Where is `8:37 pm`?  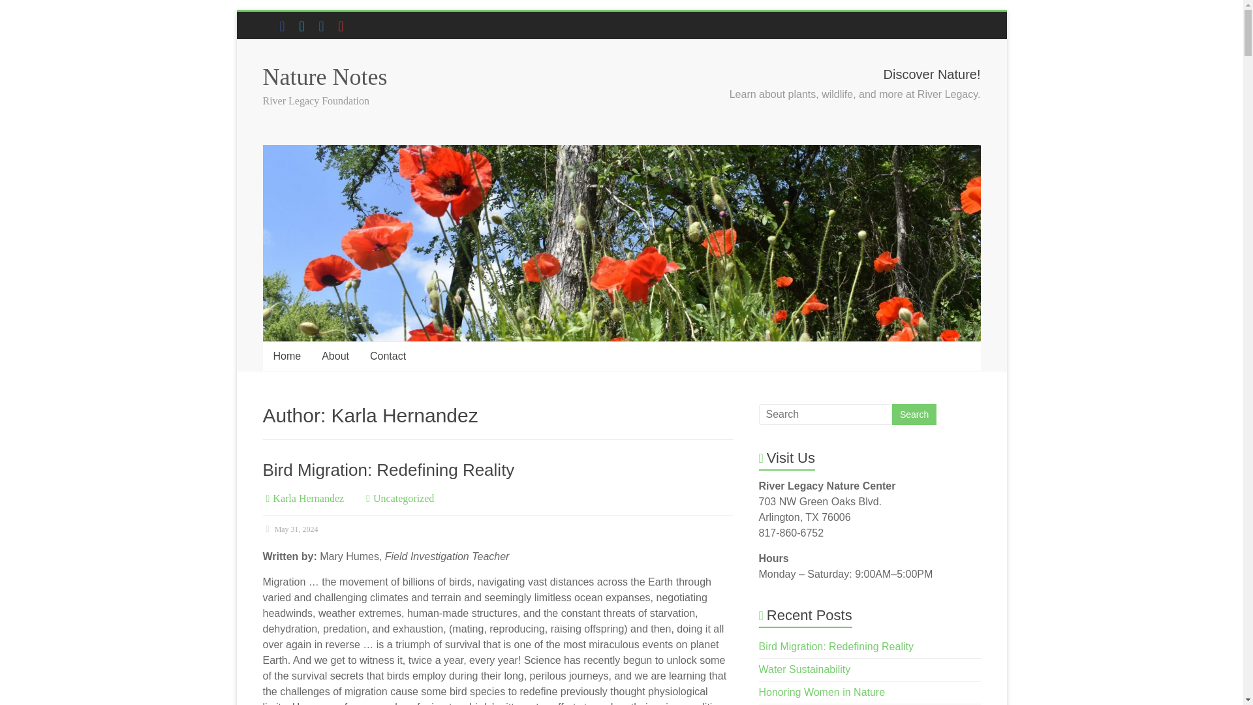 8:37 pm is located at coordinates (290, 529).